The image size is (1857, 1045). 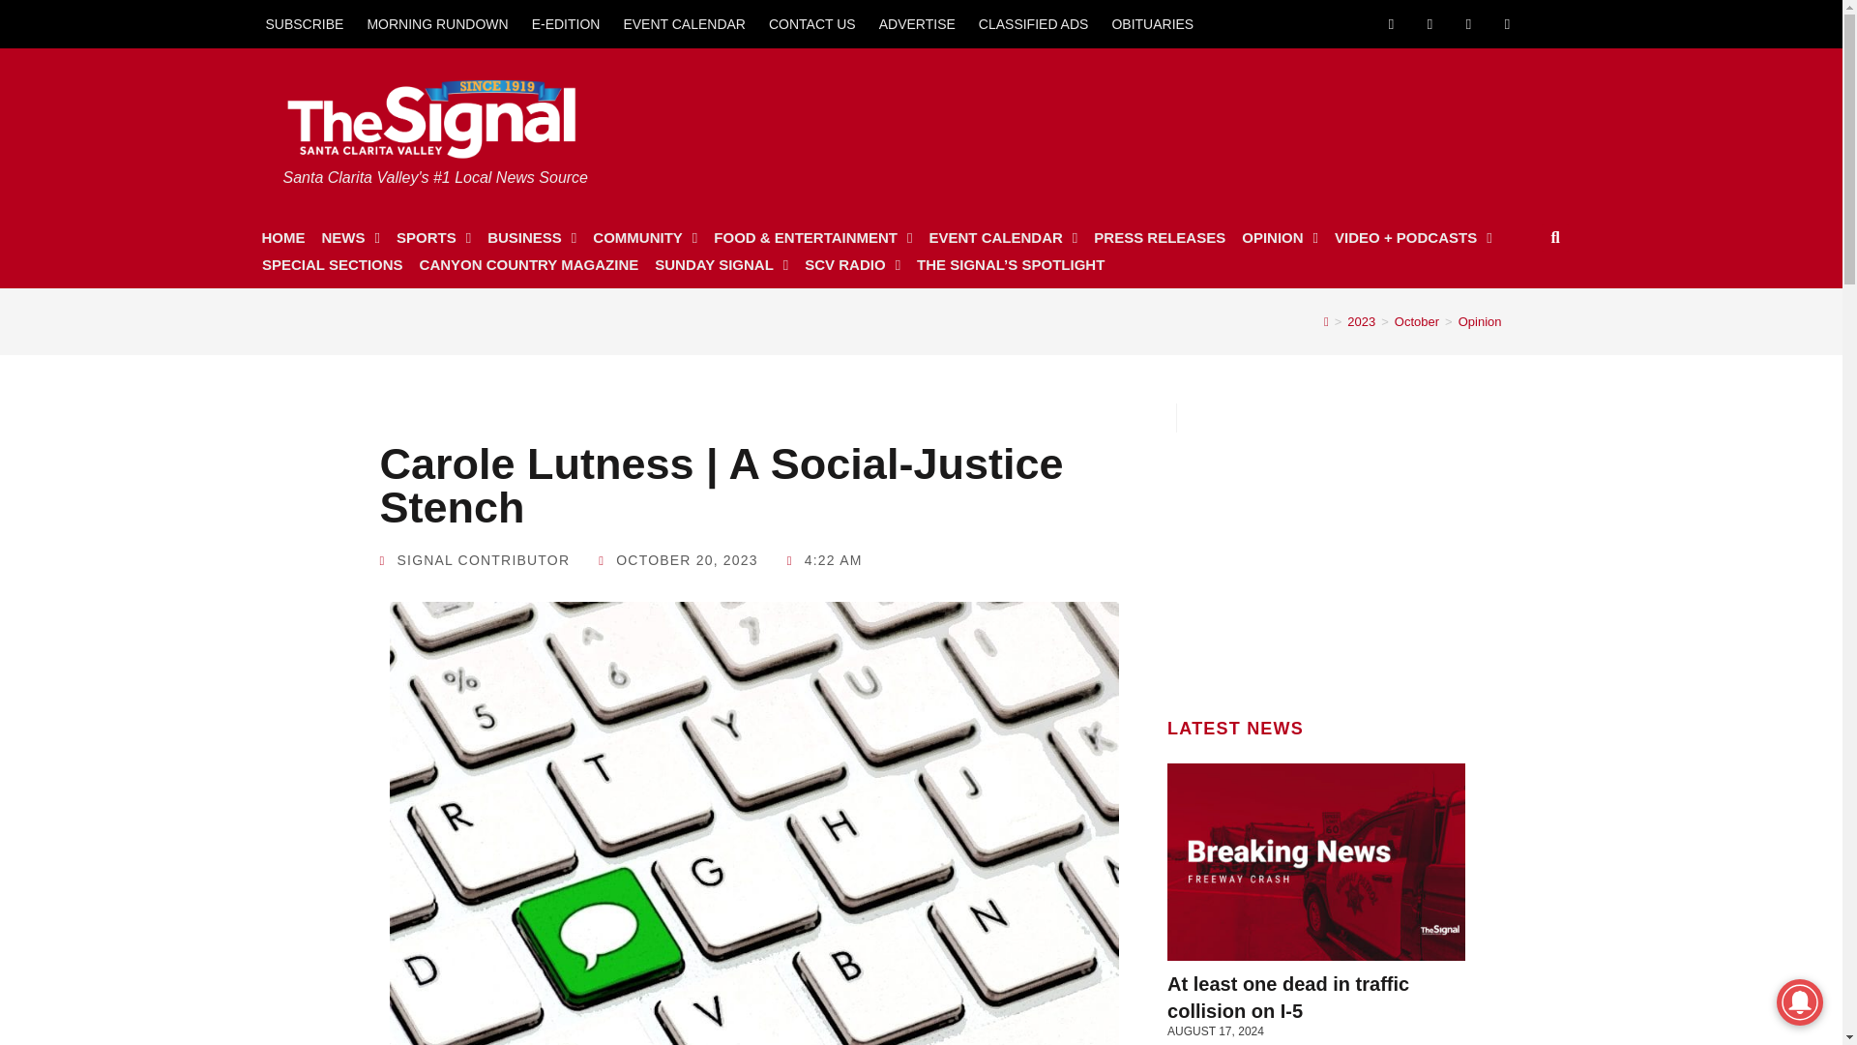 What do you see at coordinates (566, 23) in the screenshot?
I see `E-EDITION` at bounding box center [566, 23].